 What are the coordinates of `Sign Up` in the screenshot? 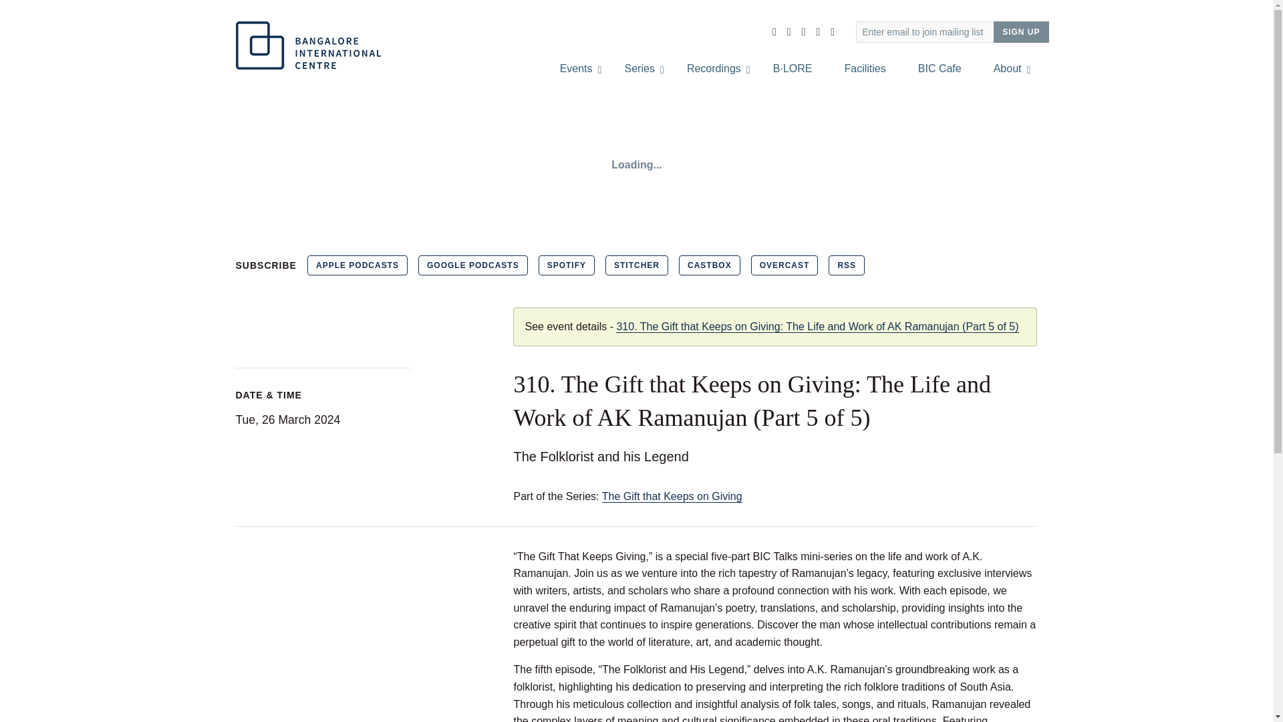 It's located at (1020, 32).